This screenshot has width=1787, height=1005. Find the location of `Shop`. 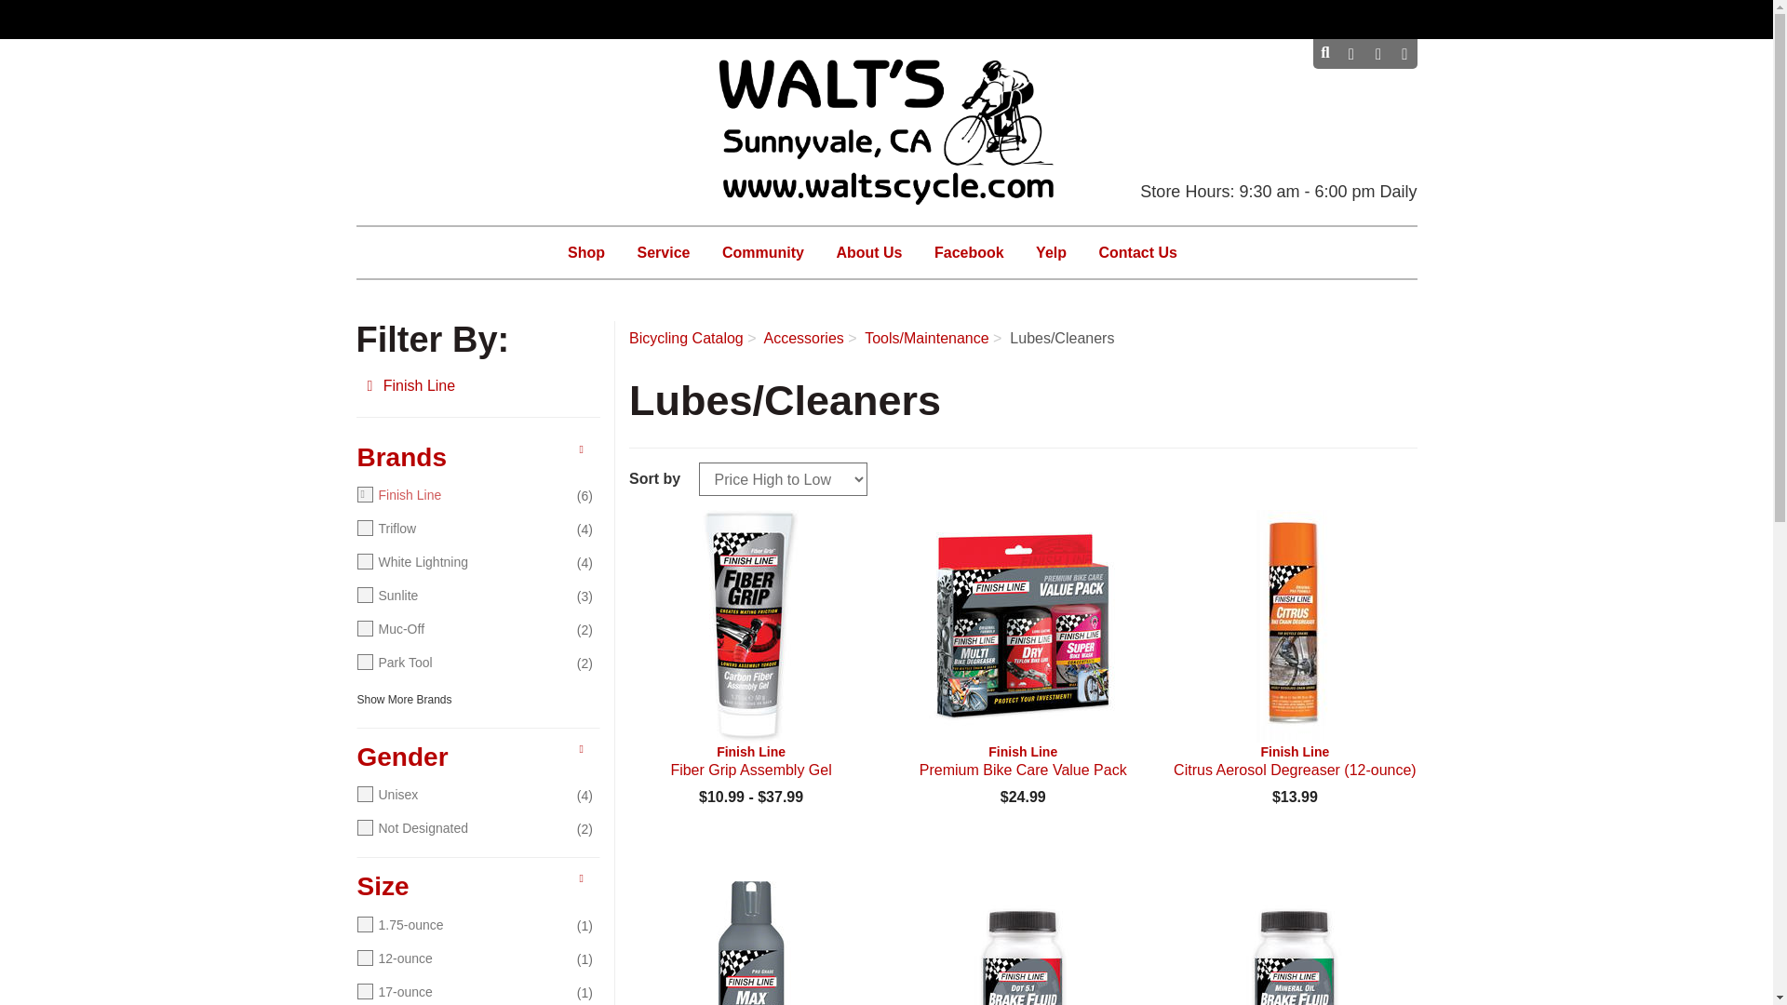

Shop is located at coordinates (1350, 54).